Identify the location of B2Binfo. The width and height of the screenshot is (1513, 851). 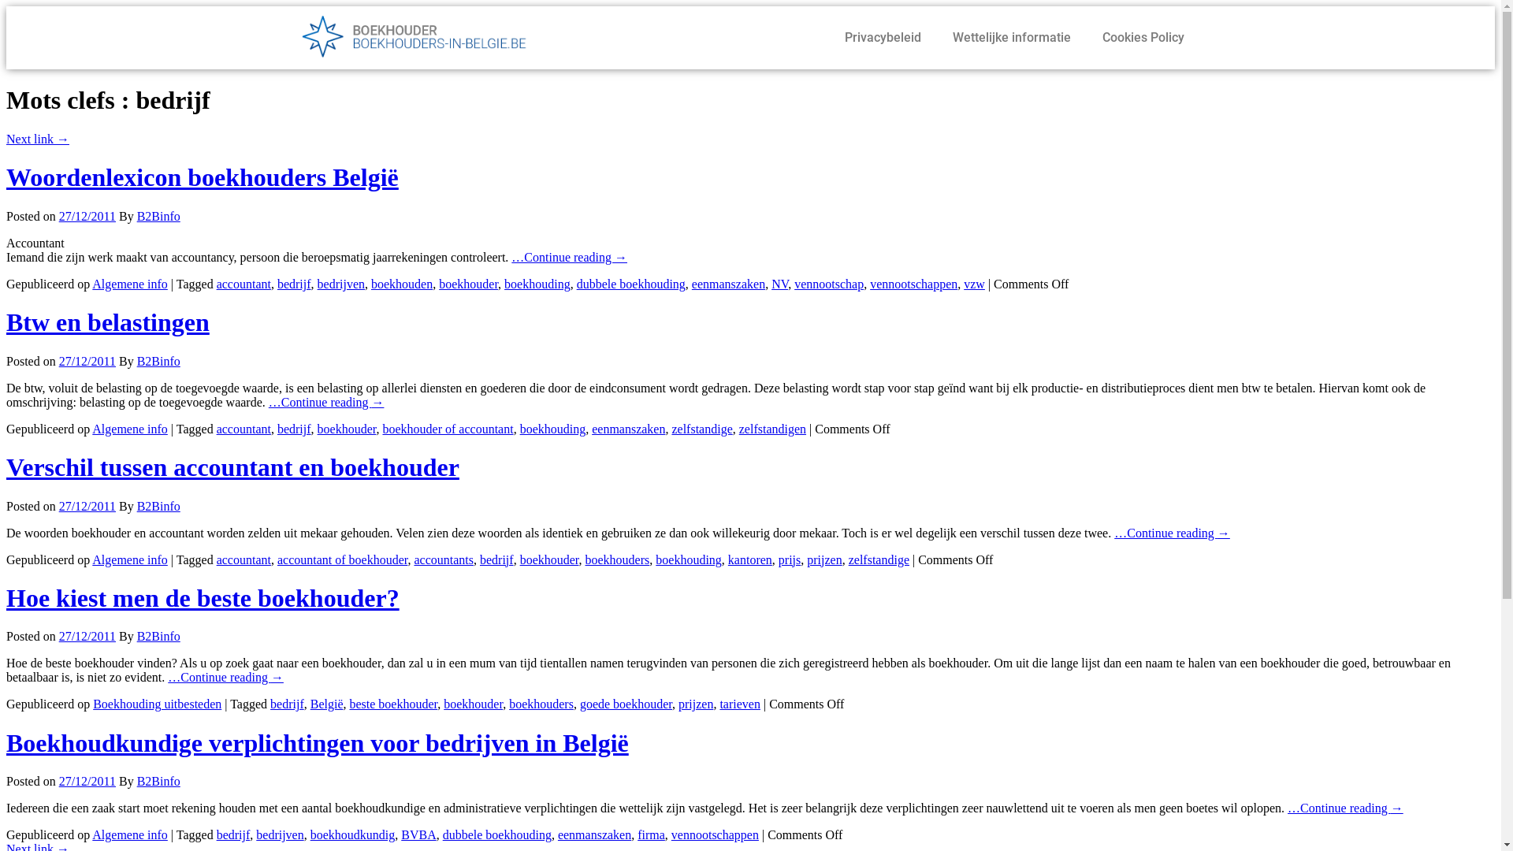
(159, 216).